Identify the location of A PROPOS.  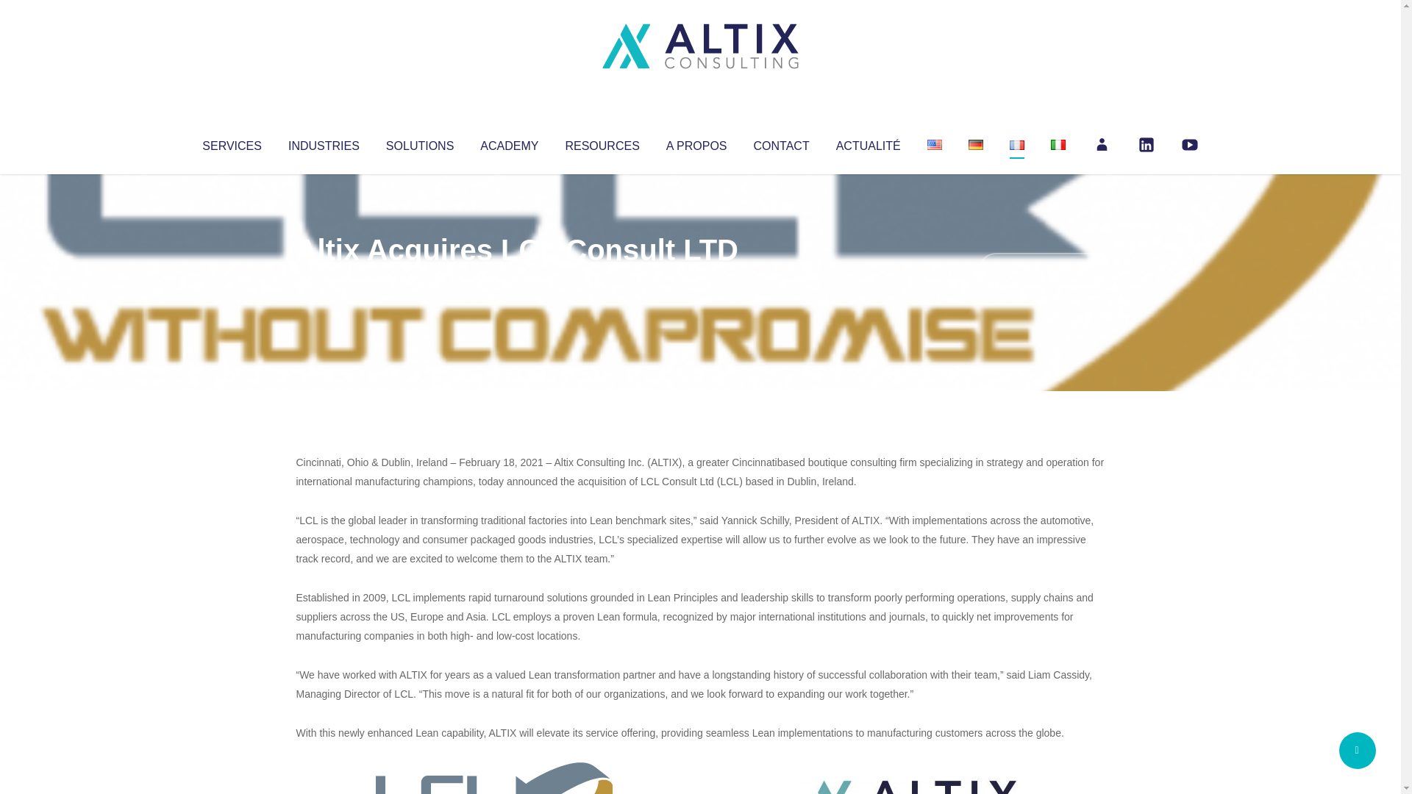
(696, 143).